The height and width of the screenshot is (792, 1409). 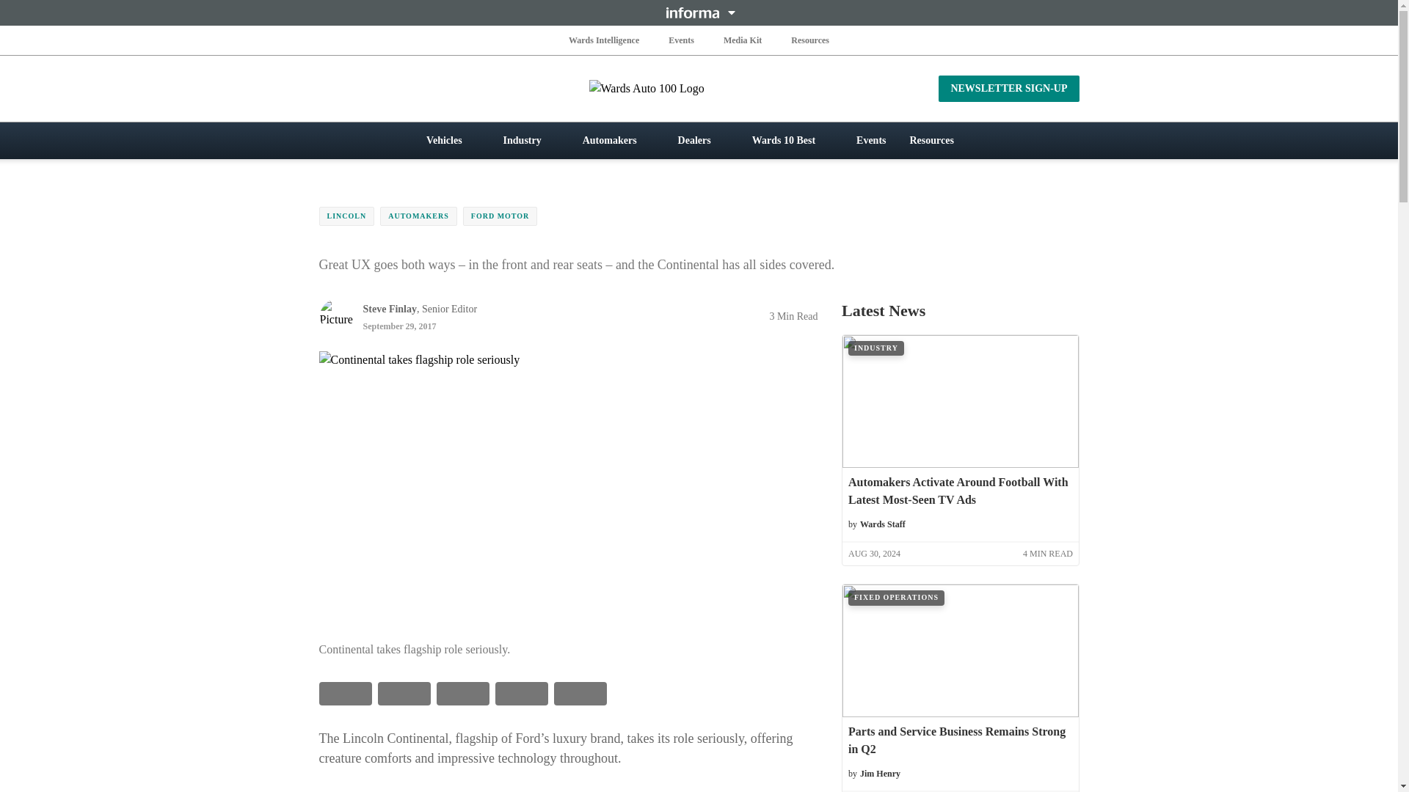 I want to click on Media Kit, so click(x=743, y=40).